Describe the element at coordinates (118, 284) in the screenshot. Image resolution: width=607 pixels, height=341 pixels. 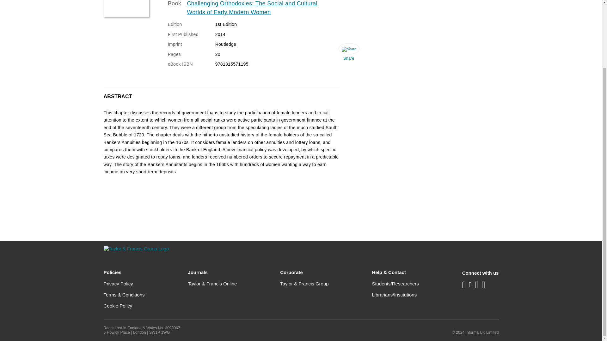
I see `Privacy Policy` at that location.